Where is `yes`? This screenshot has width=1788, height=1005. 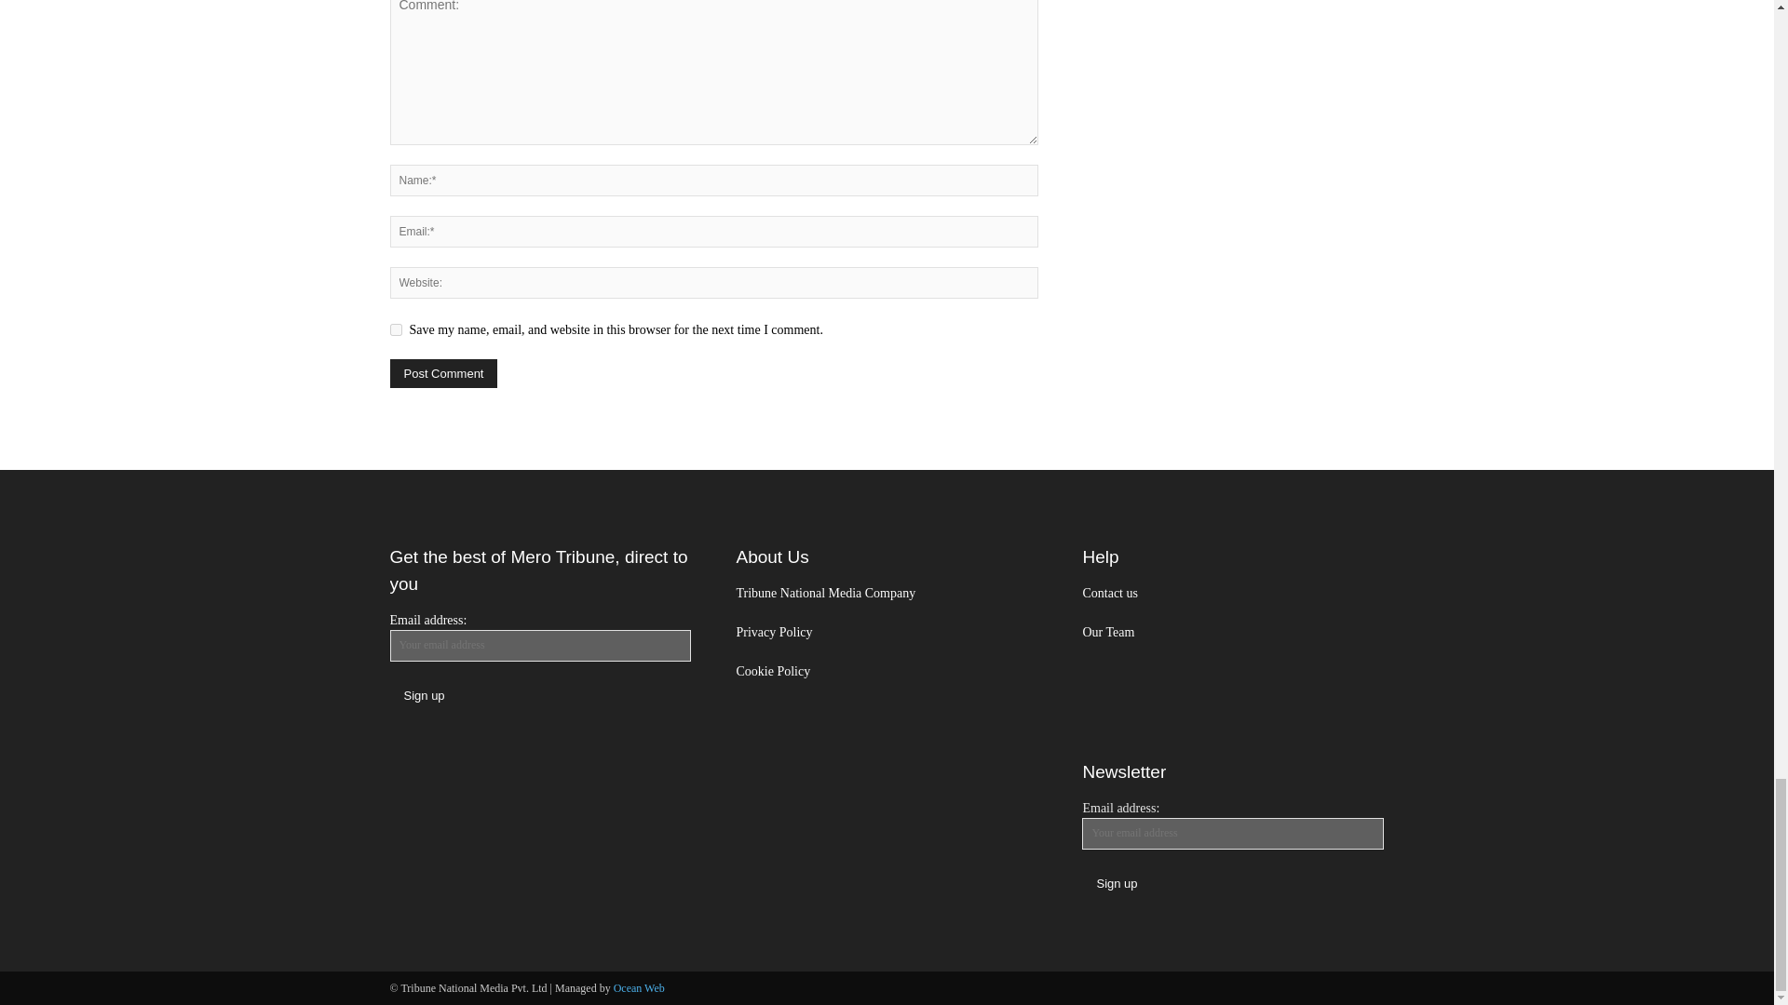
yes is located at coordinates (395, 329).